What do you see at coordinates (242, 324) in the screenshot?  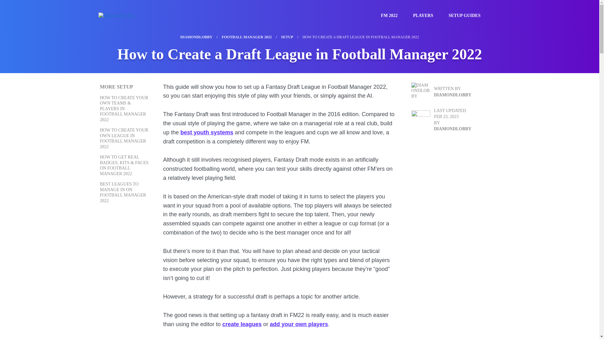 I see `create leagues` at bounding box center [242, 324].